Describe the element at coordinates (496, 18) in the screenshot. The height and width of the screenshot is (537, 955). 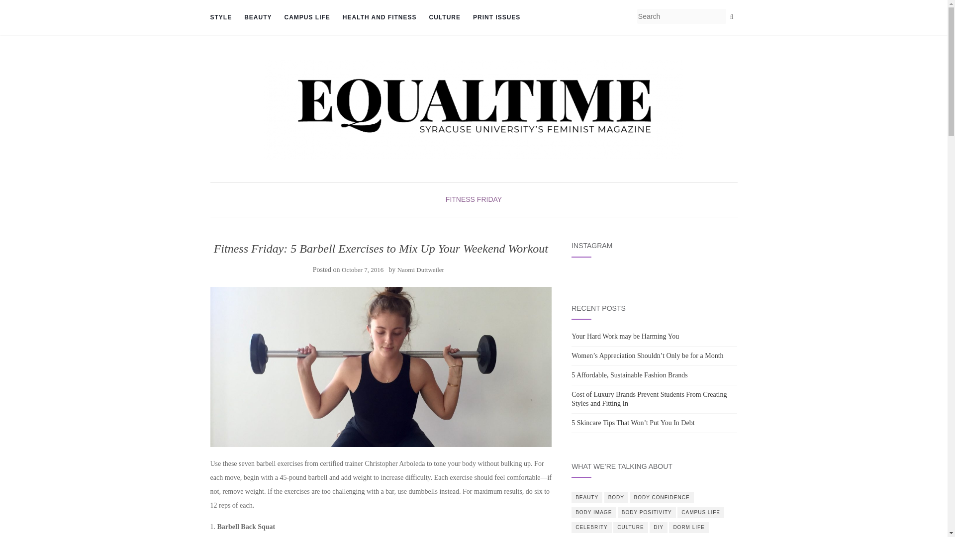
I see `PRINT ISSUES` at that location.